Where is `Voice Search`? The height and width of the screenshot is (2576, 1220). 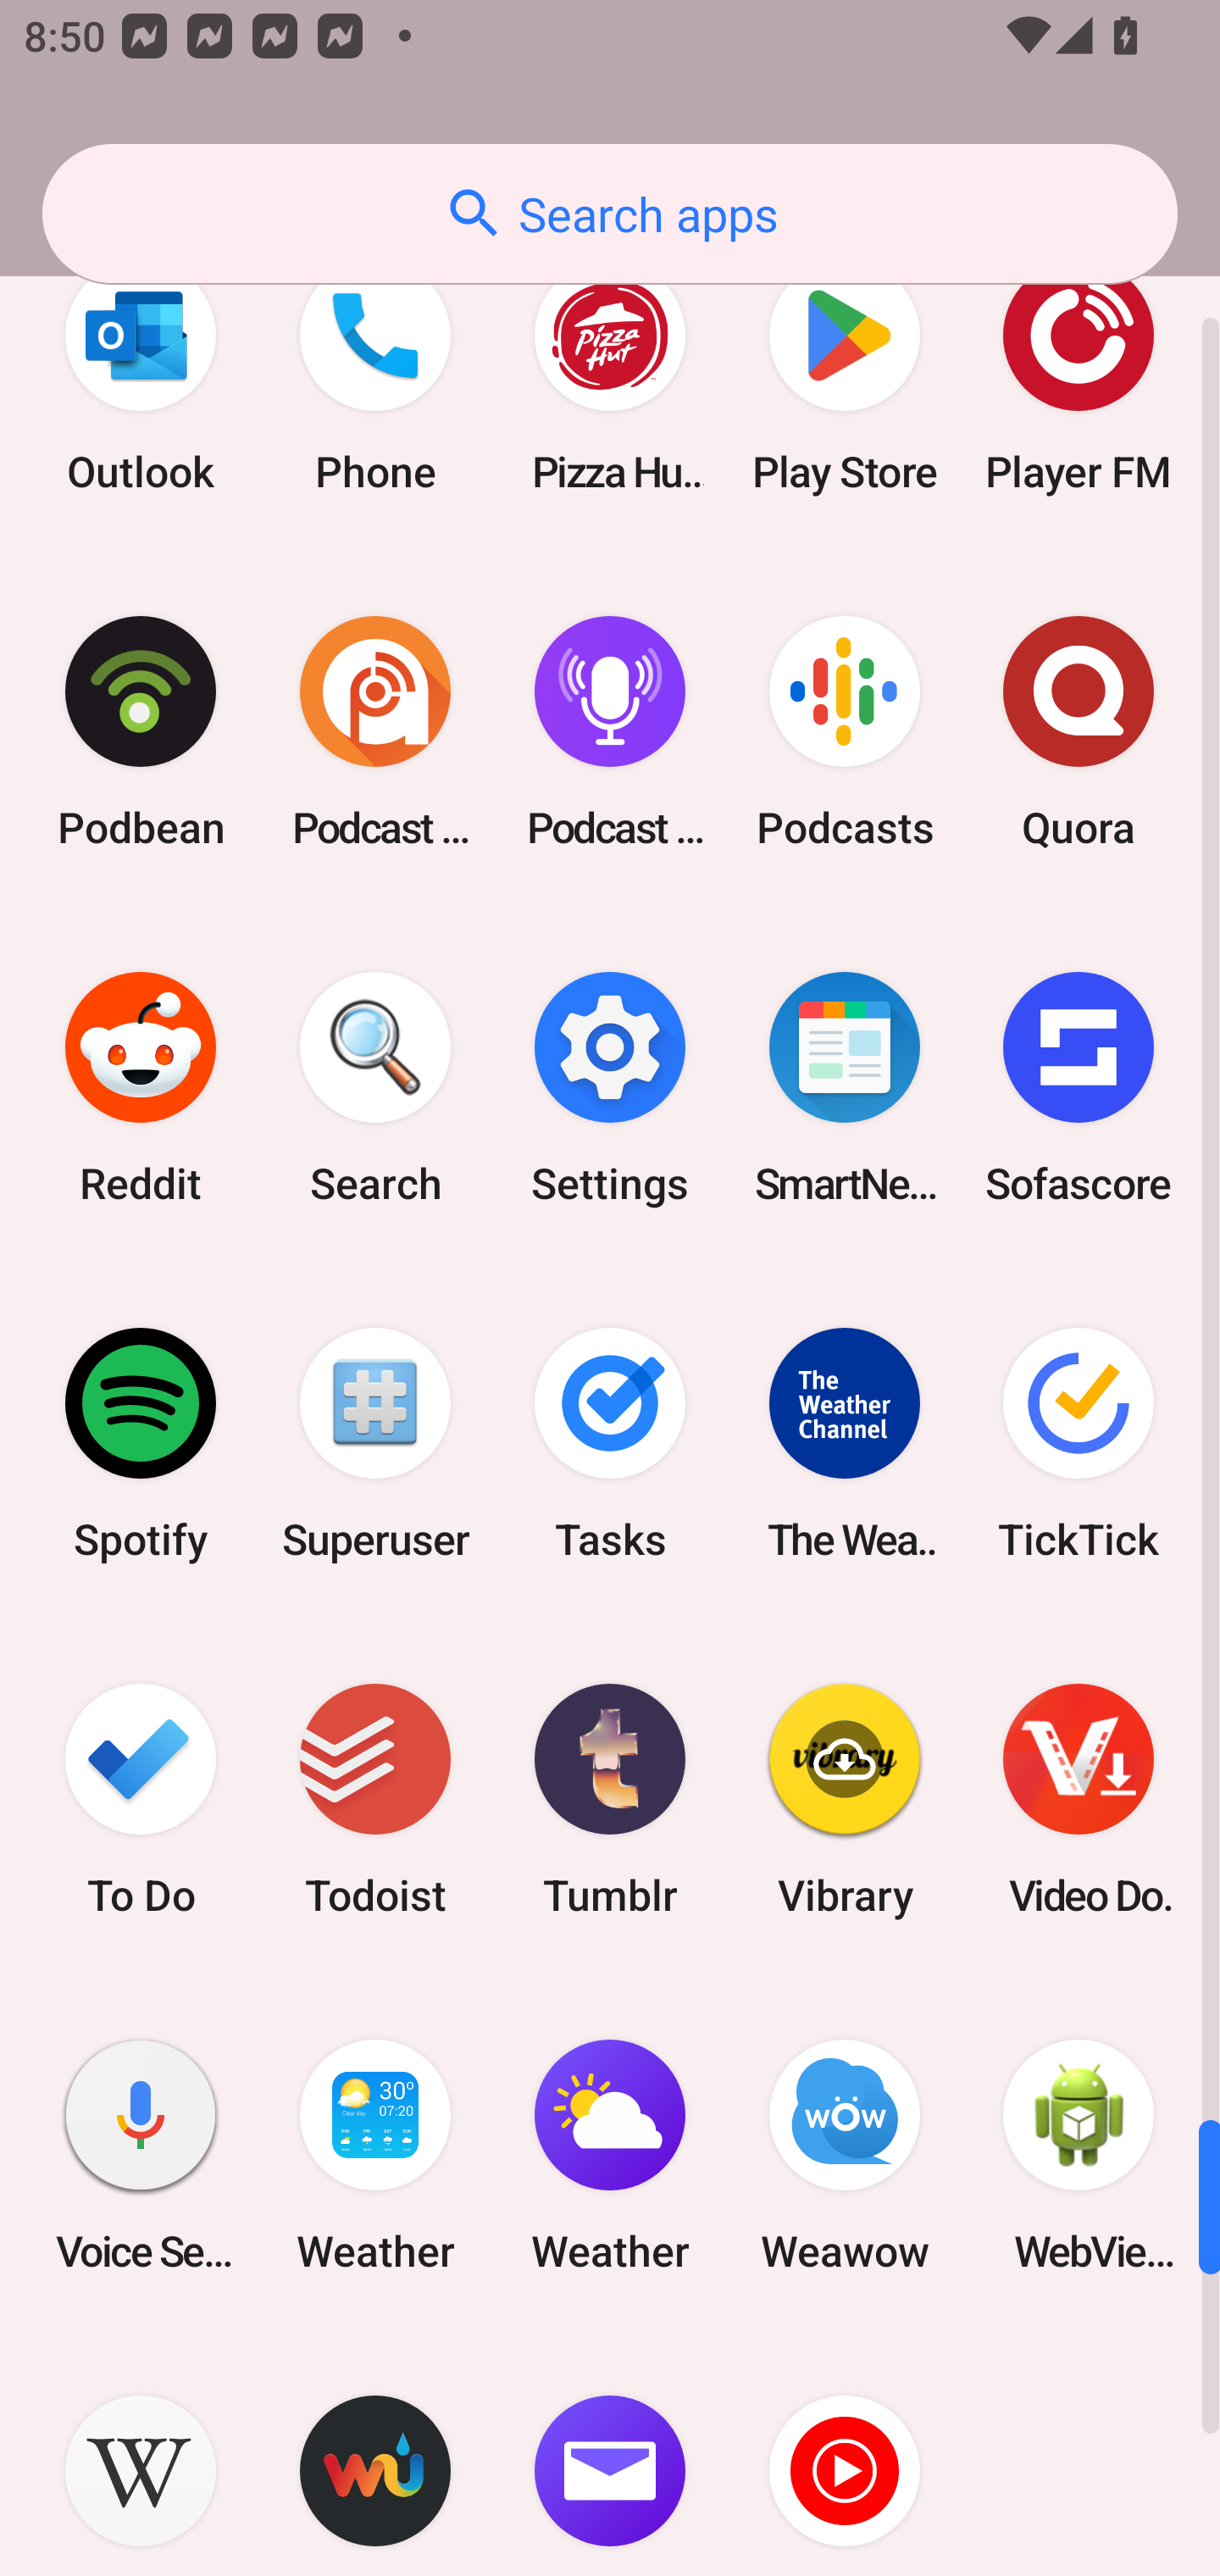 Voice Search is located at coordinates (141, 2156).